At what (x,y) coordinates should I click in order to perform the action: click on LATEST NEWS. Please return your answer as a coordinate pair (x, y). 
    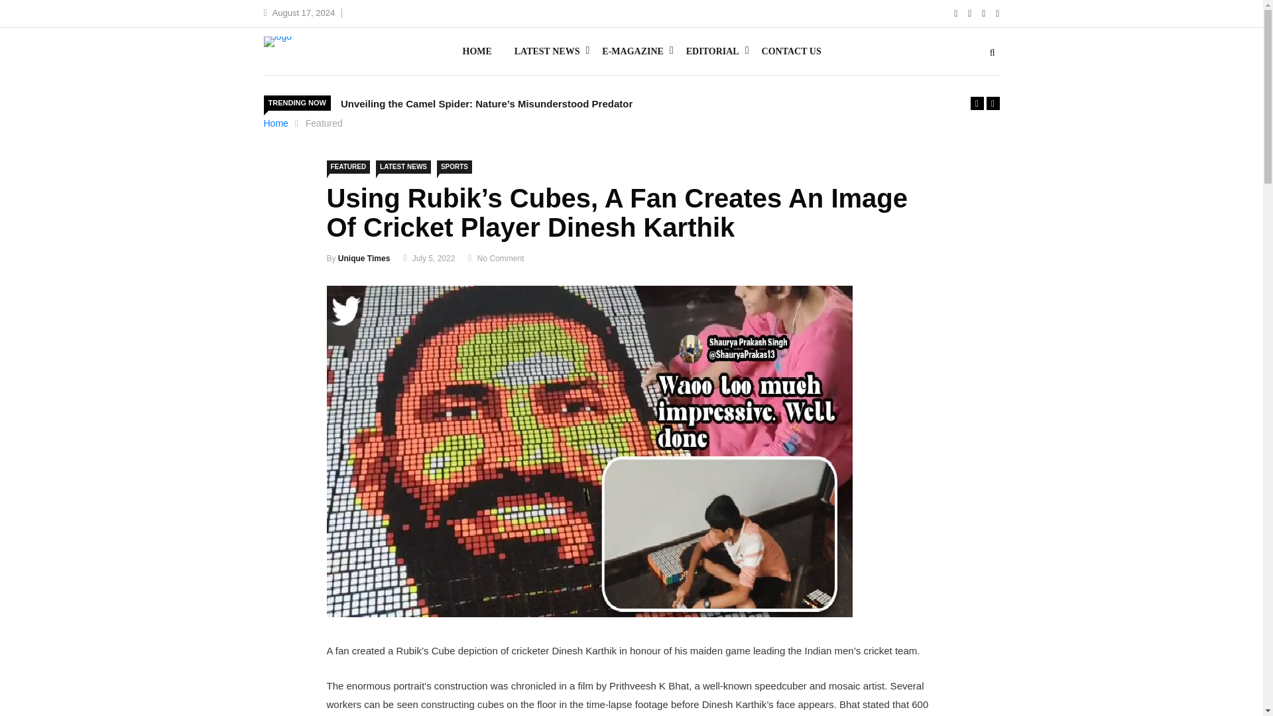
    Looking at the image, I should click on (403, 167).